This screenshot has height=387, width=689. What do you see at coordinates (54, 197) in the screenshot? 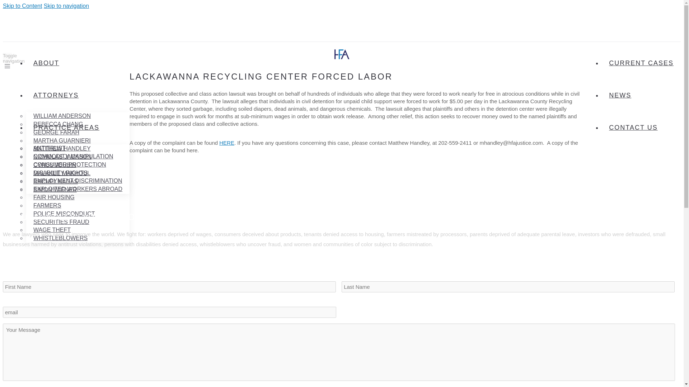
I see `FAIR HOUSING` at bounding box center [54, 197].